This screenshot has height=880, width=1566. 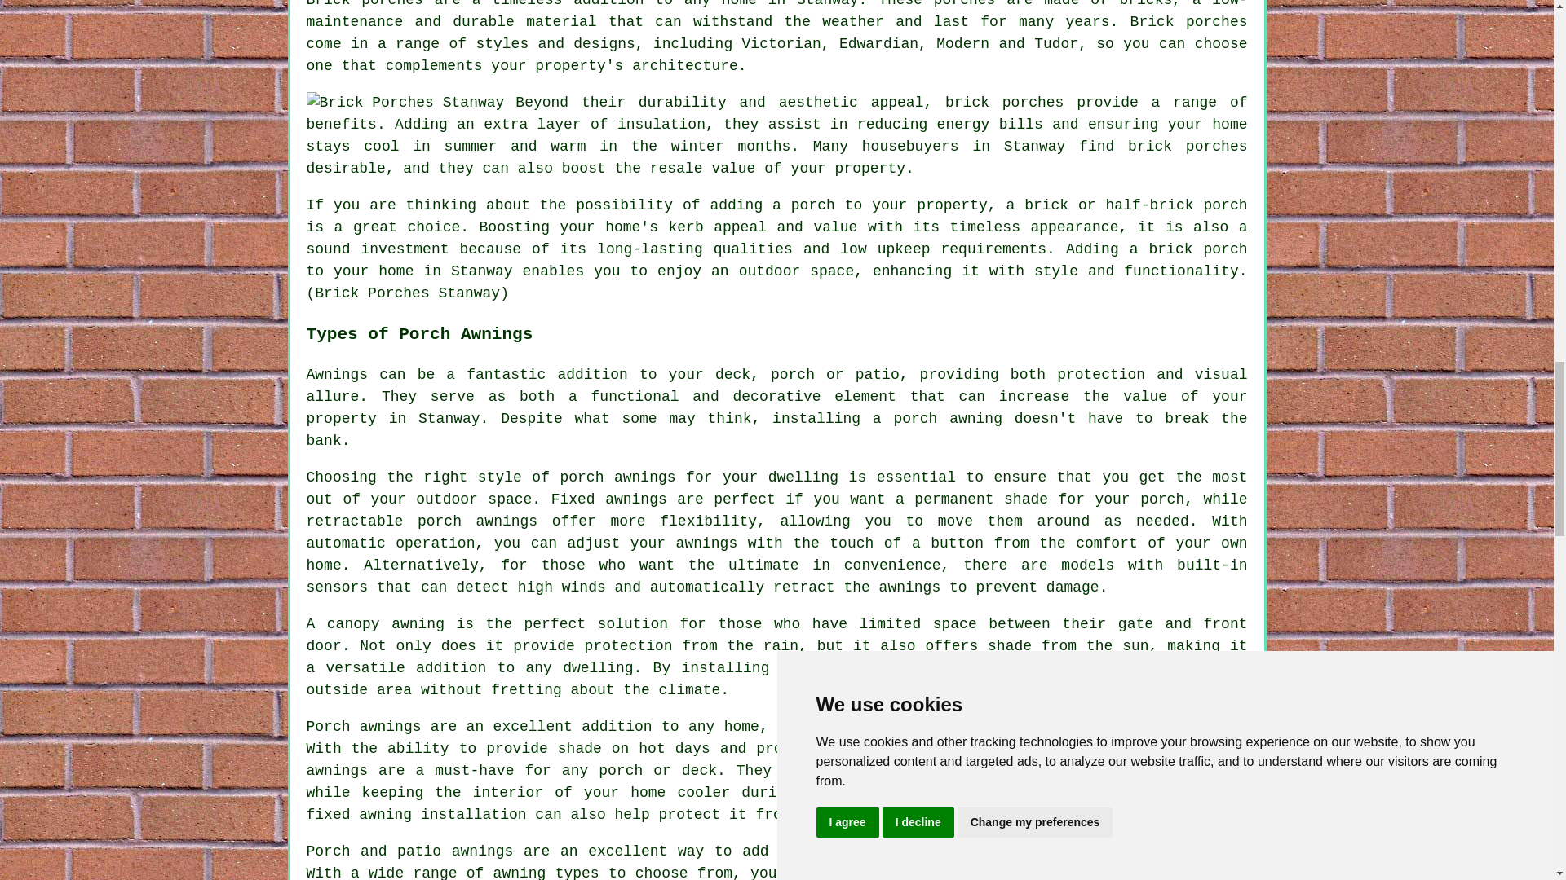 What do you see at coordinates (405, 103) in the screenshot?
I see `Brick Porches Stanway` at bounding box center [405, 103].